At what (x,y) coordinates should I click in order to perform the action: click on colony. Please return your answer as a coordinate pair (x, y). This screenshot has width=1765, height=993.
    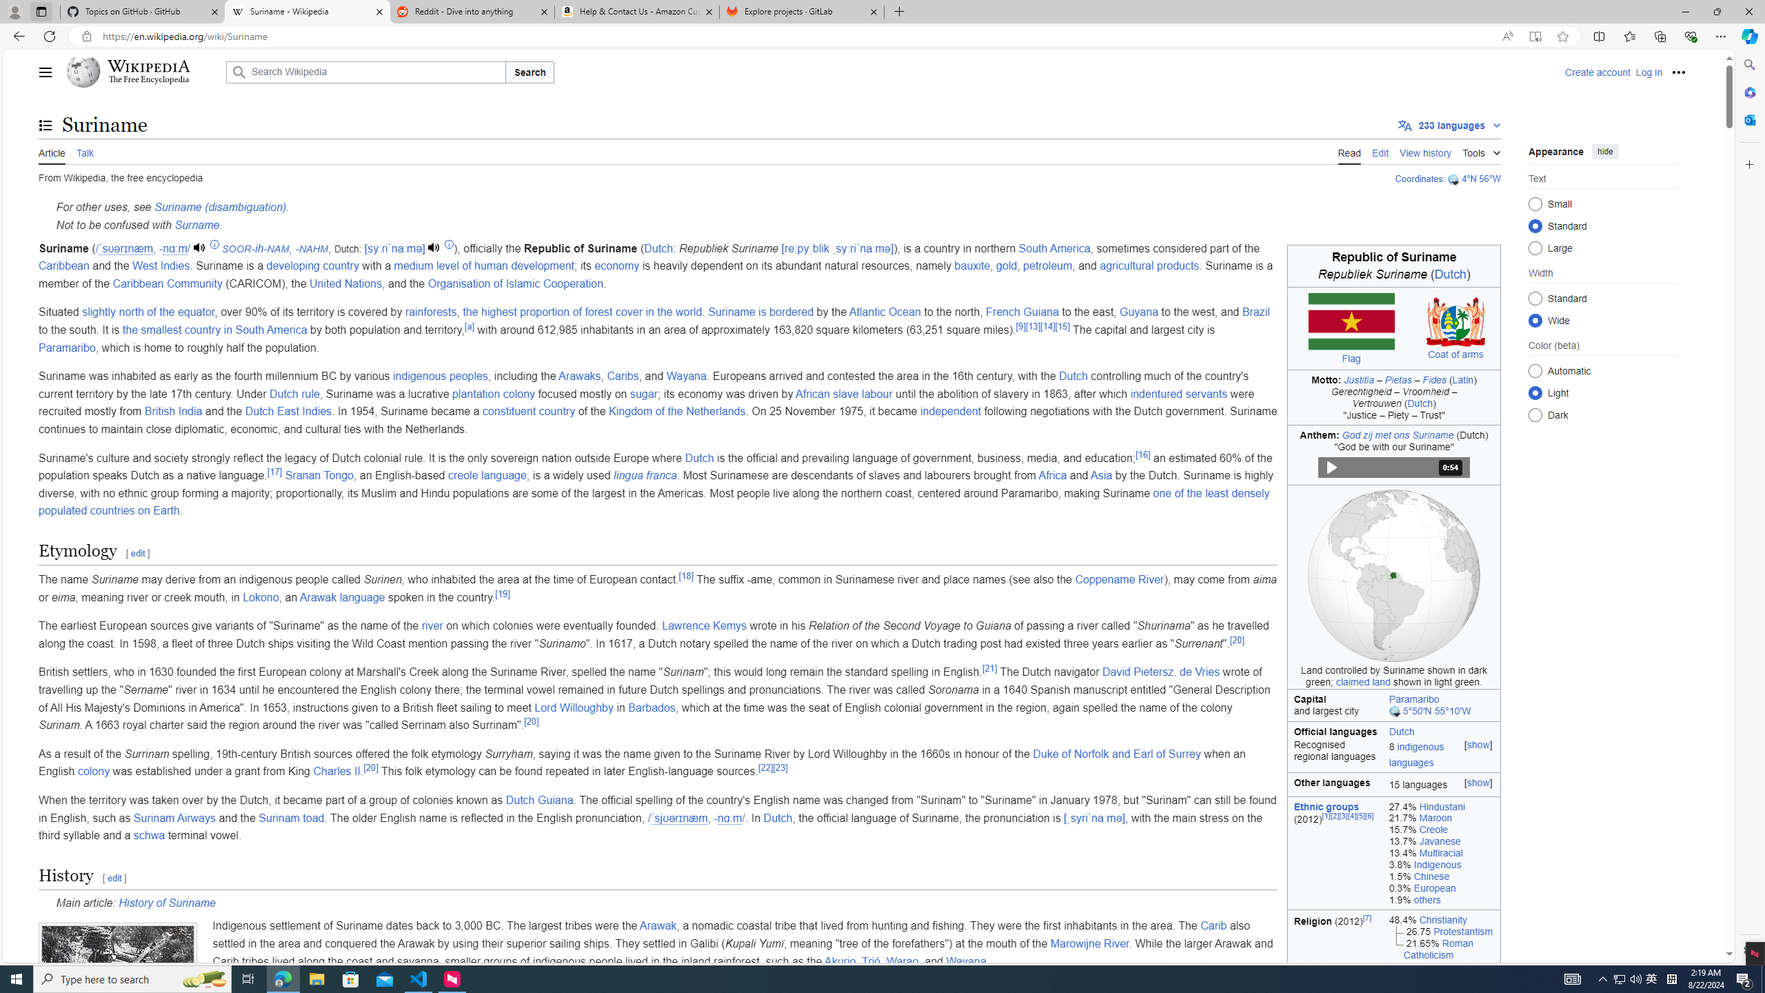
    Looking at the image, I should click on (93, 771).